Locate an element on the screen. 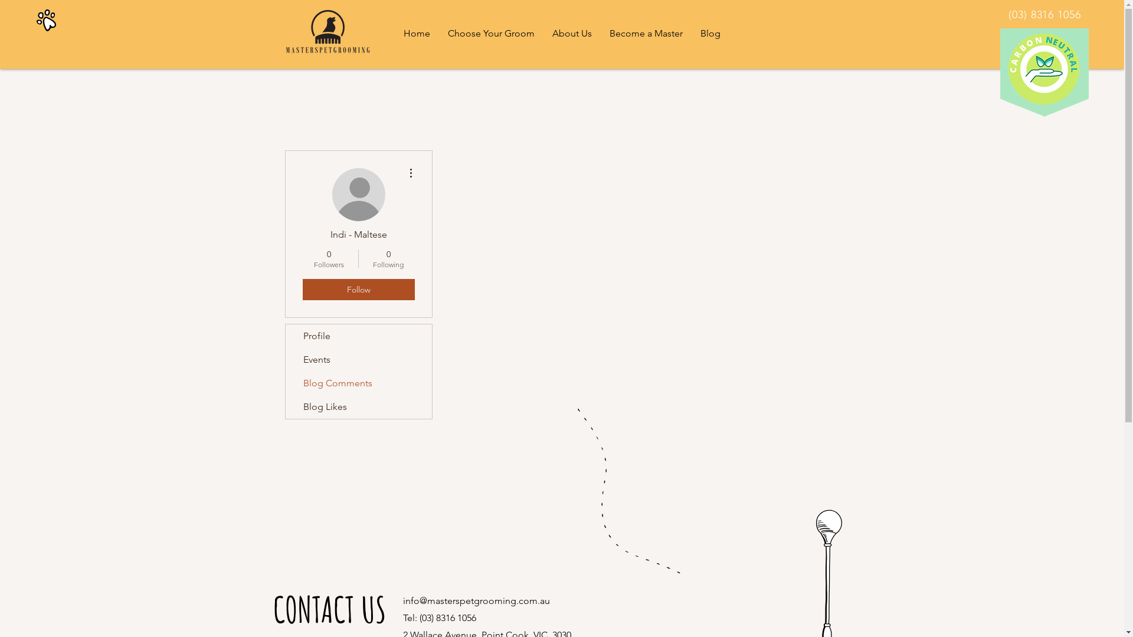 The image size is (1133, 637). Blog Likes is located at coordinates (359, 407).